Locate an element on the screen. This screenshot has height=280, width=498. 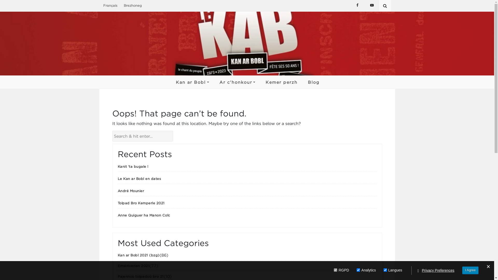
Tolpad Bro Menez Are 2021 is located at coordinates (305, 131).